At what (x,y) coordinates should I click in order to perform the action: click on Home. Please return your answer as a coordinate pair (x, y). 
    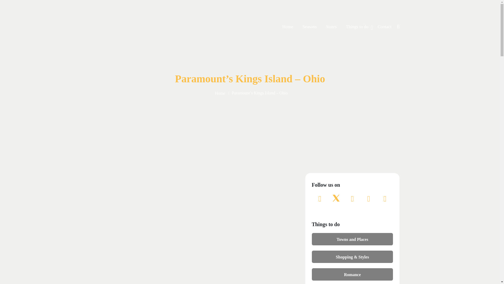
    Looking at the image, I should click on (288, 27).